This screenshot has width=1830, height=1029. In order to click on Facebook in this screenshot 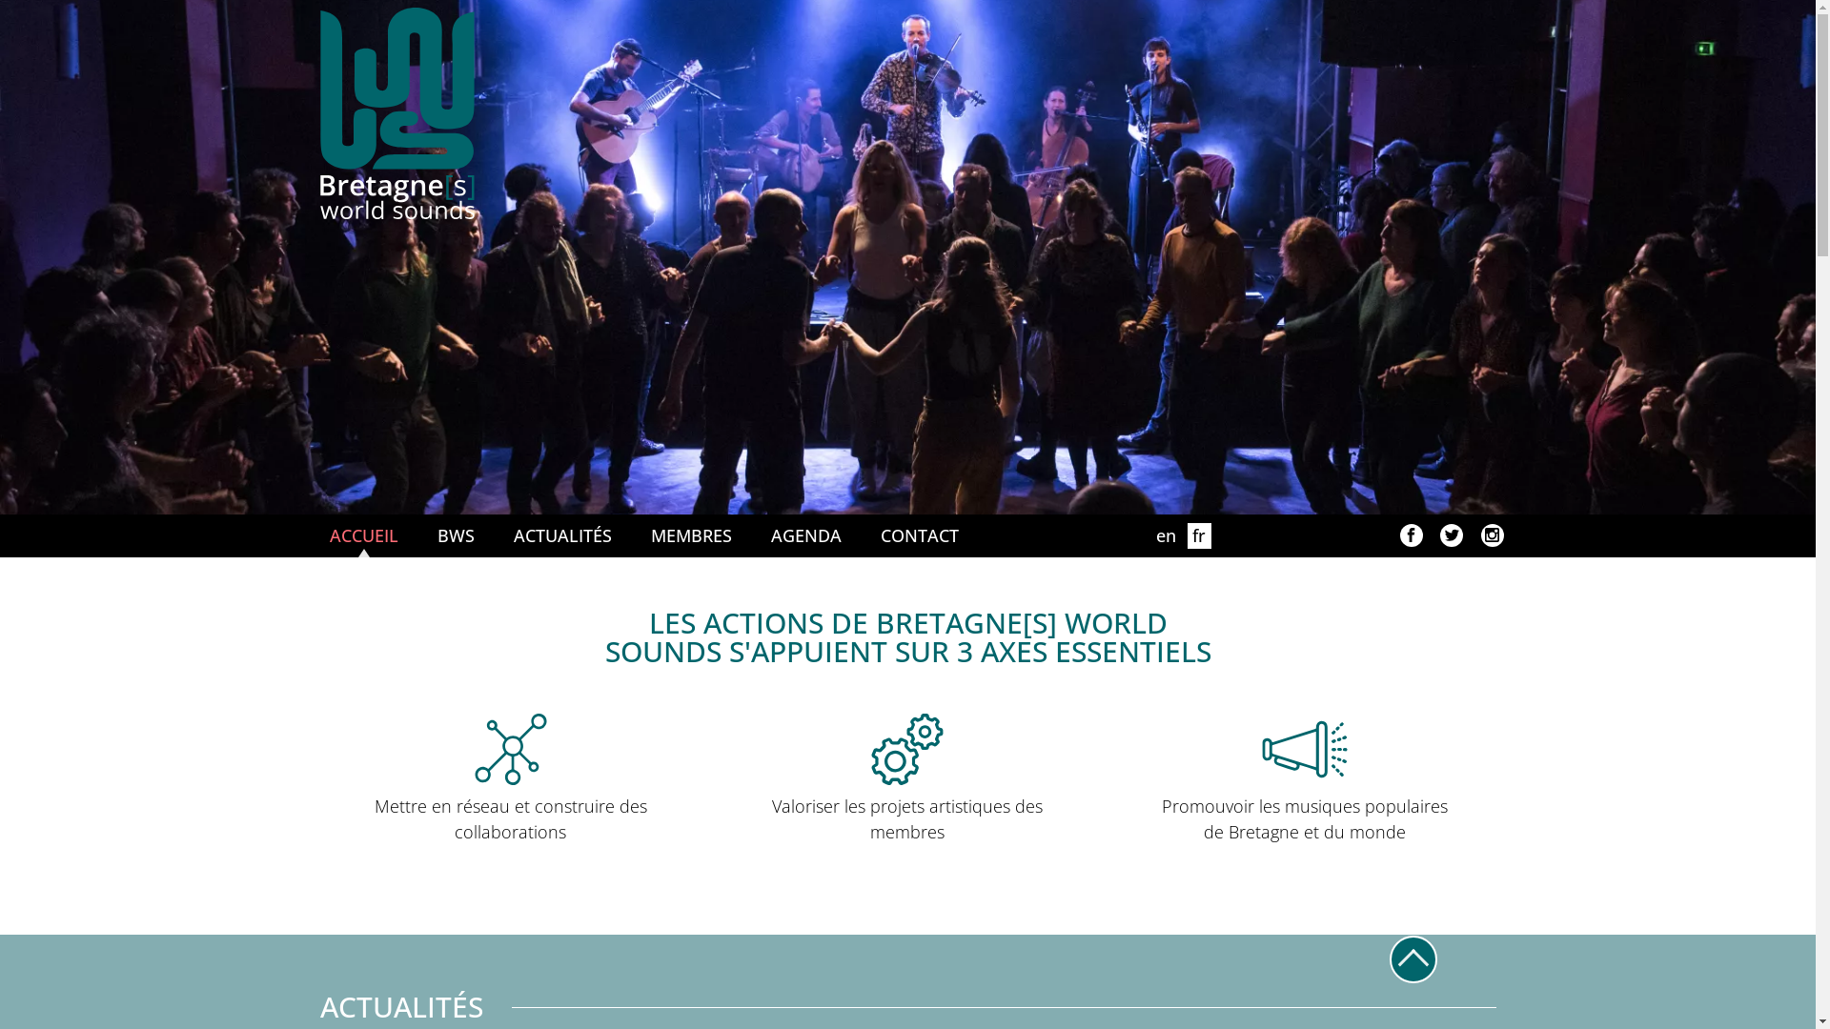, I will do `click(1411, 535)`.